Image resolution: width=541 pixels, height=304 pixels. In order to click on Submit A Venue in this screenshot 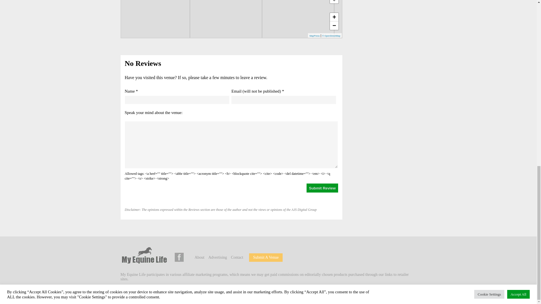, I will do `click(266, 257)`.